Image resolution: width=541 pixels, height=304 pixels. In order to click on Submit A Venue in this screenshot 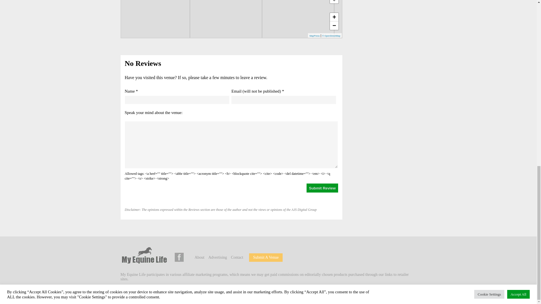, I will do `click(266, 257)`.